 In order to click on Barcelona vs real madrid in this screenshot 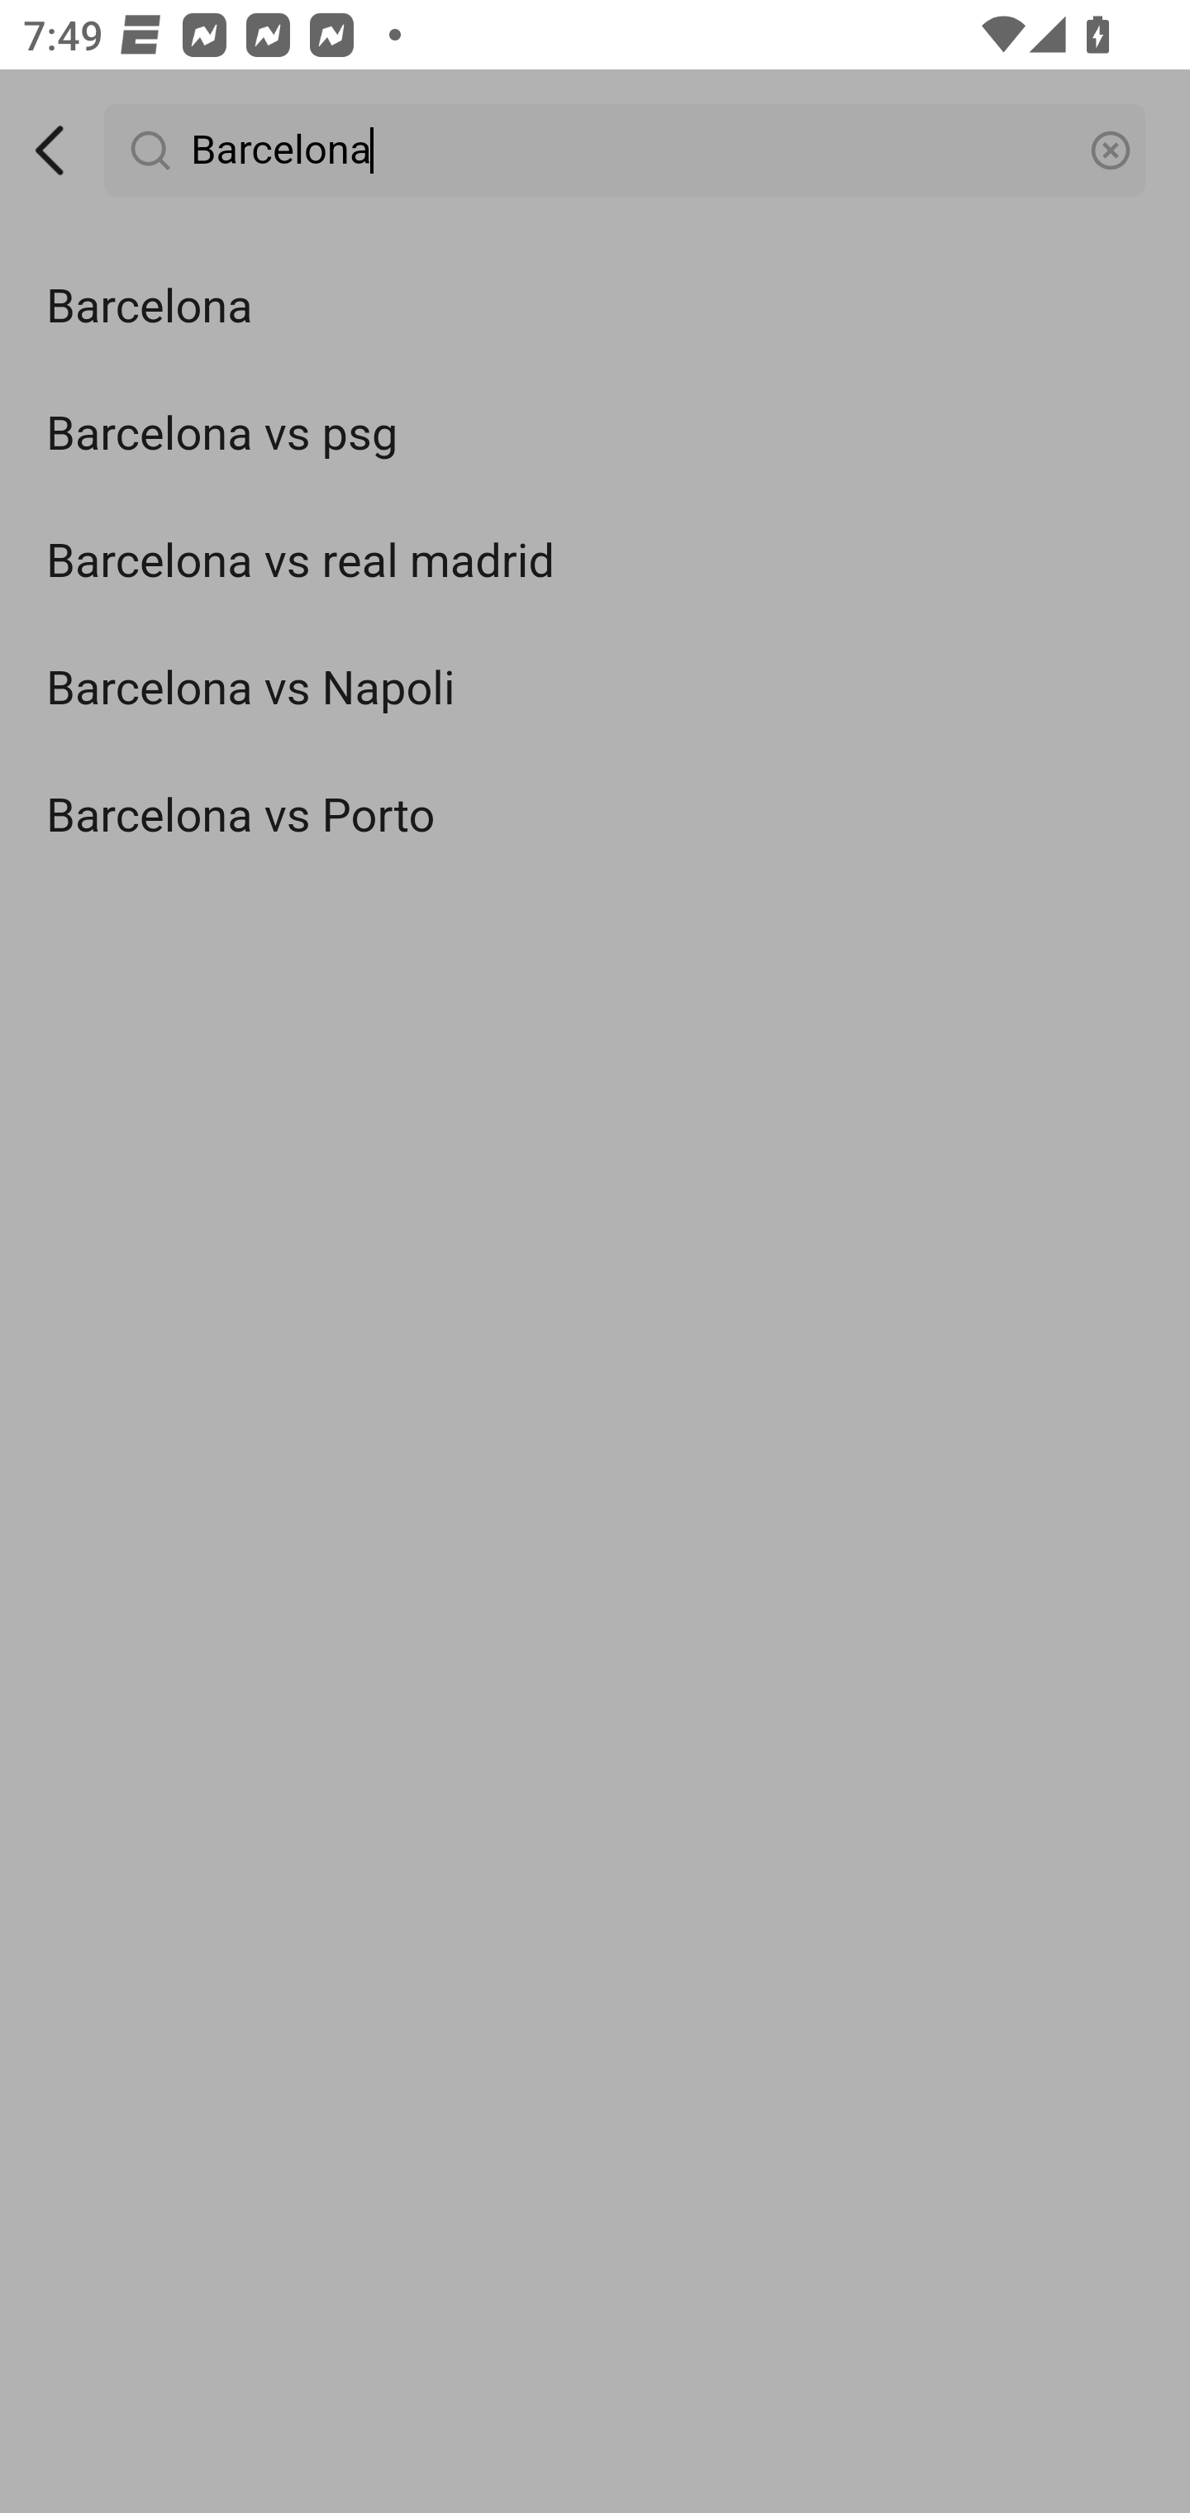, I will do `click(595, 562)`.